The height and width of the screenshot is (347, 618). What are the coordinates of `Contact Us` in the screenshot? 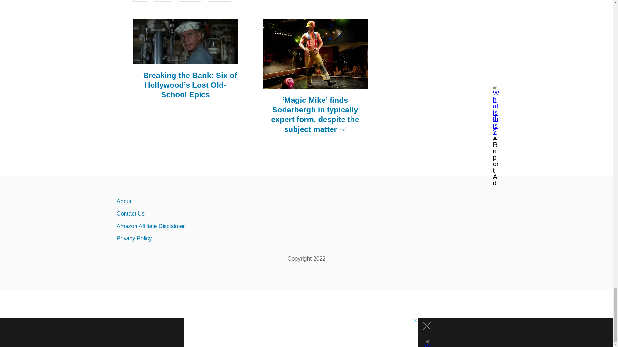 It's located at (173, 213).